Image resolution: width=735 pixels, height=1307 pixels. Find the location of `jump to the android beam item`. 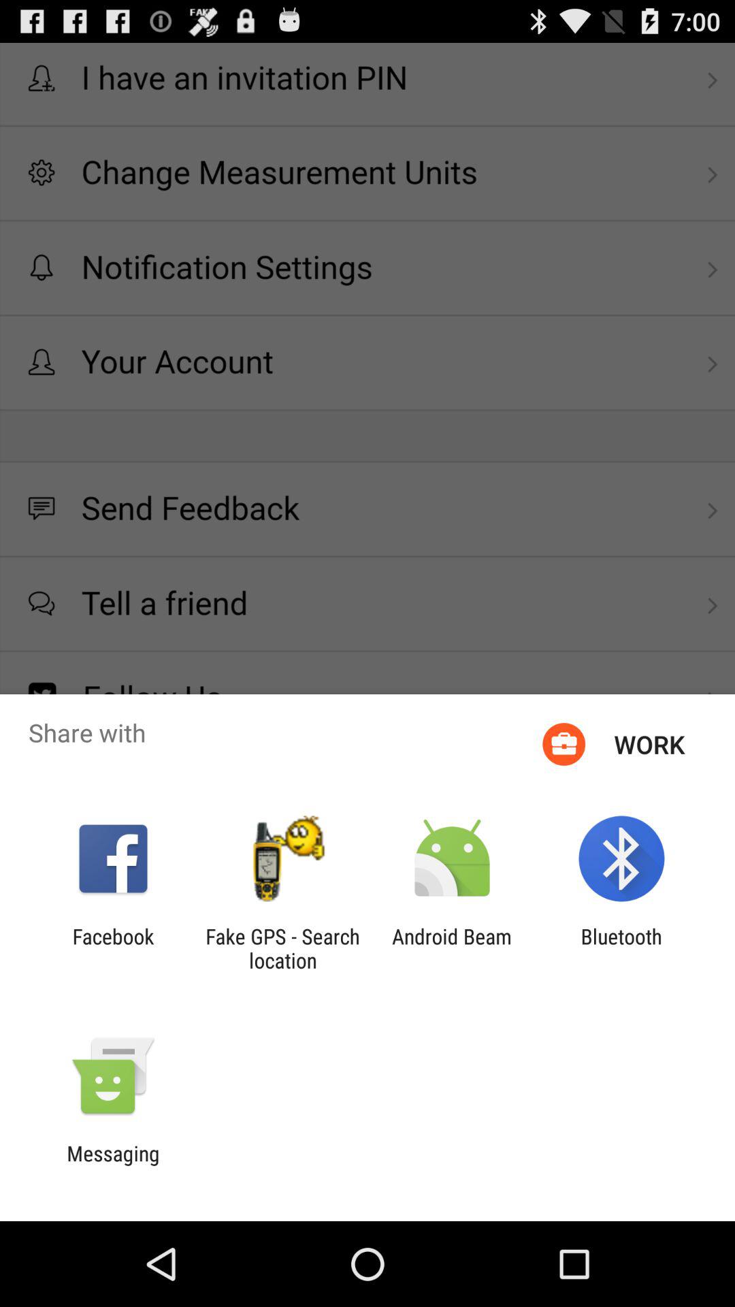

jump to the android beam item is located at coordinates (452, 948).